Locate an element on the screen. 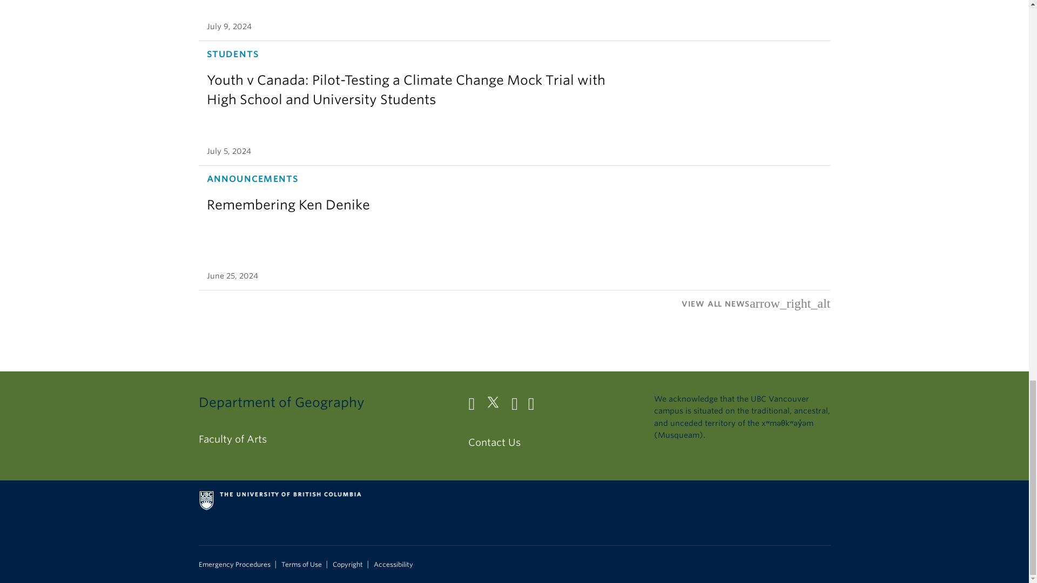 This screenshot has height=583, width=1037. Facebook icon is located at coordinates (475, 406).